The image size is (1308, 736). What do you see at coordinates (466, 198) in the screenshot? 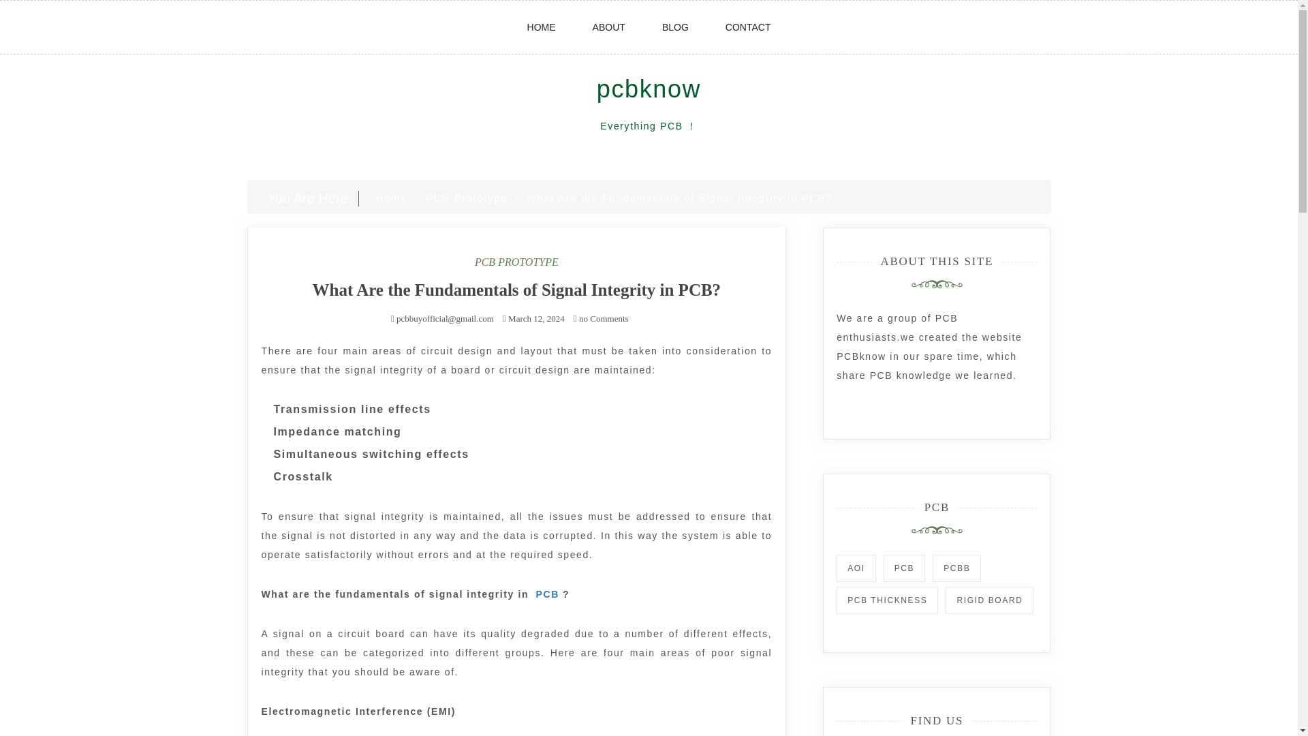
I see `PCB Prototype` at bounding box center [466, 198].